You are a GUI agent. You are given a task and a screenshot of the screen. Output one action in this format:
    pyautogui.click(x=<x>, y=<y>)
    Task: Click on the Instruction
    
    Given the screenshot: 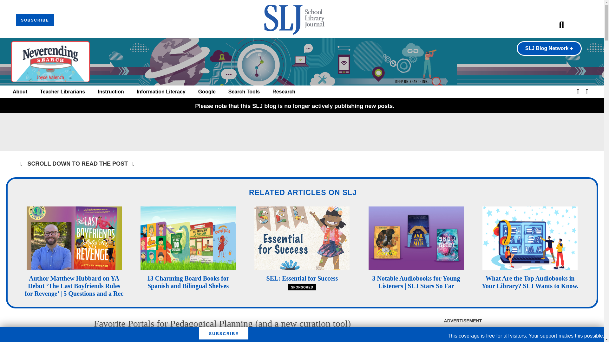 What is the action you would take?
    pyautogui.click(x=111, y=92)
    